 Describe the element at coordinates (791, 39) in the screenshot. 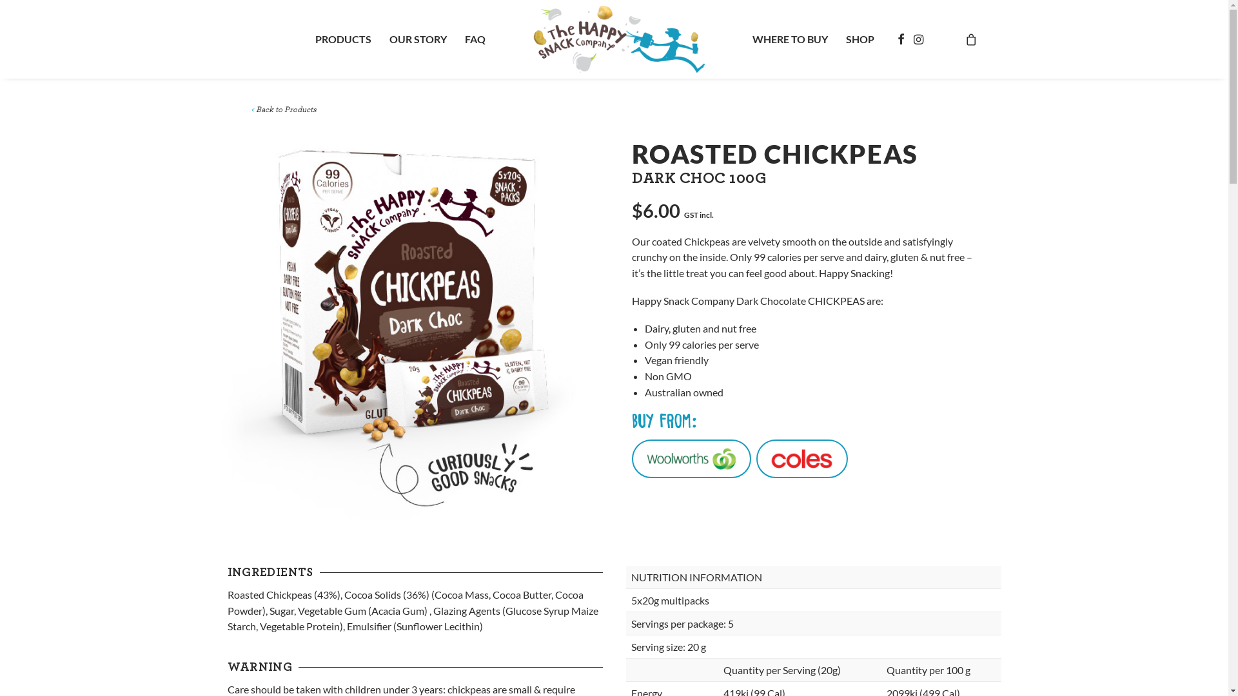

I see `WHERE TO BUY` at that location.